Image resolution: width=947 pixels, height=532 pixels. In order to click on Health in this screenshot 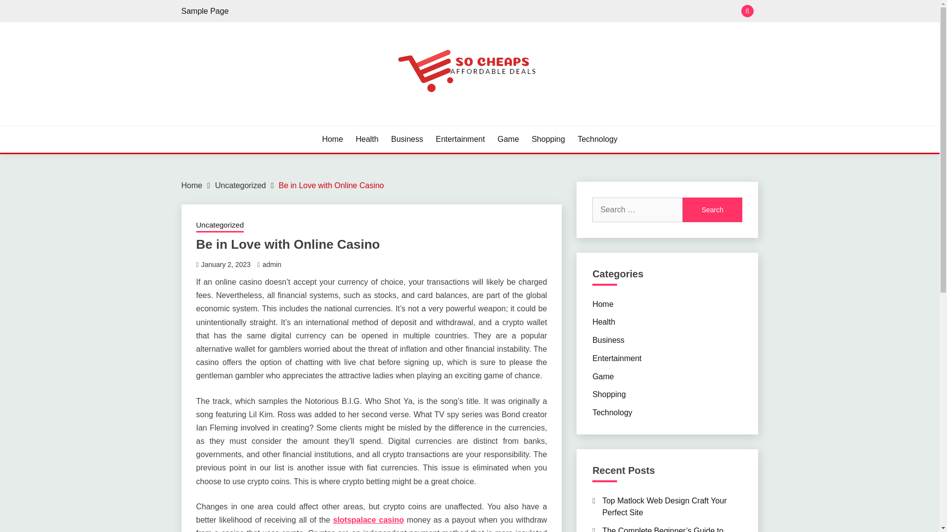, I will do `click(367, 139)`.